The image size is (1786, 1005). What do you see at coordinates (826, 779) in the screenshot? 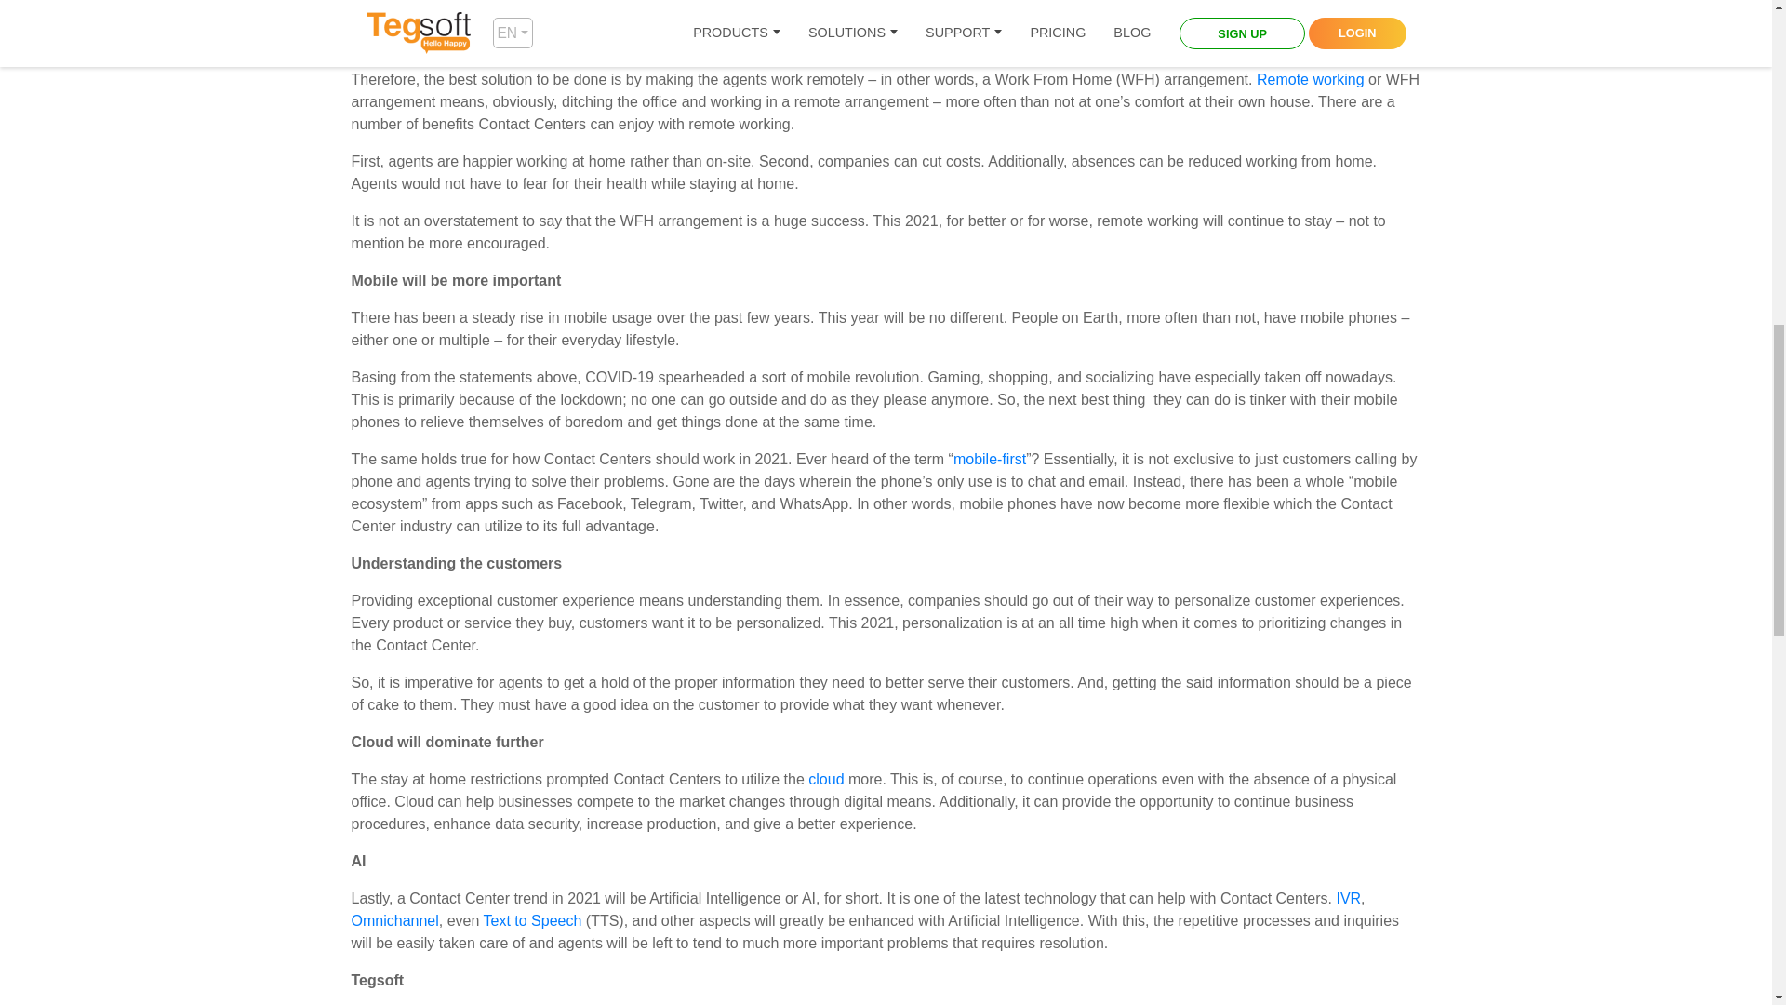
I see `cloud` at bounding box center [826, 779].